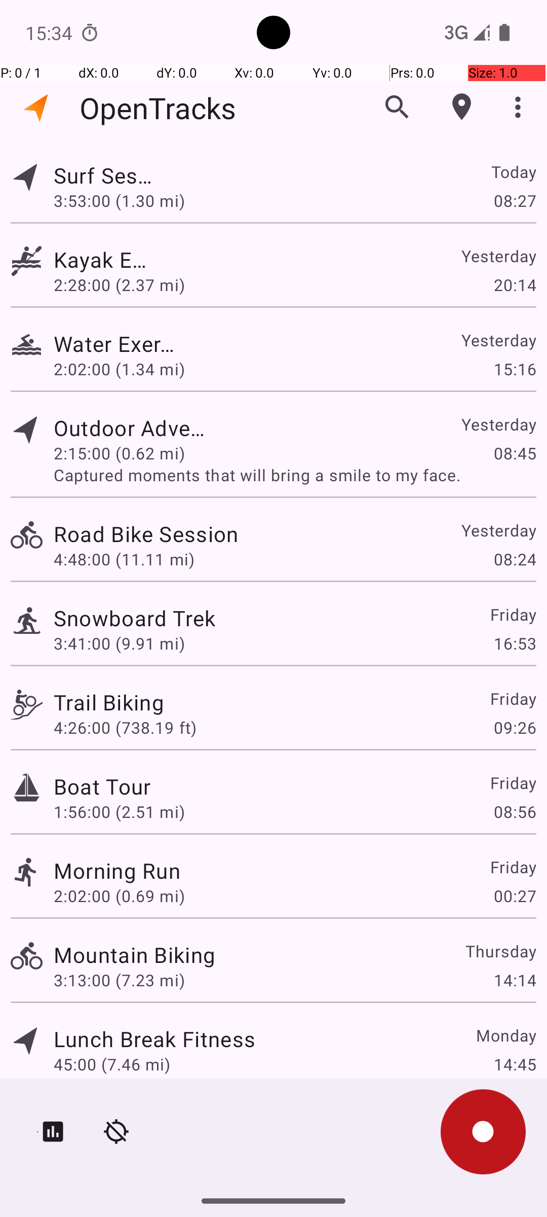 The image size is (547, 1217). What do you see at coordinates (120, 285) in the screenshot?
I see `2:28:00 (2.37 mi)` at bounding box center [120, 285].